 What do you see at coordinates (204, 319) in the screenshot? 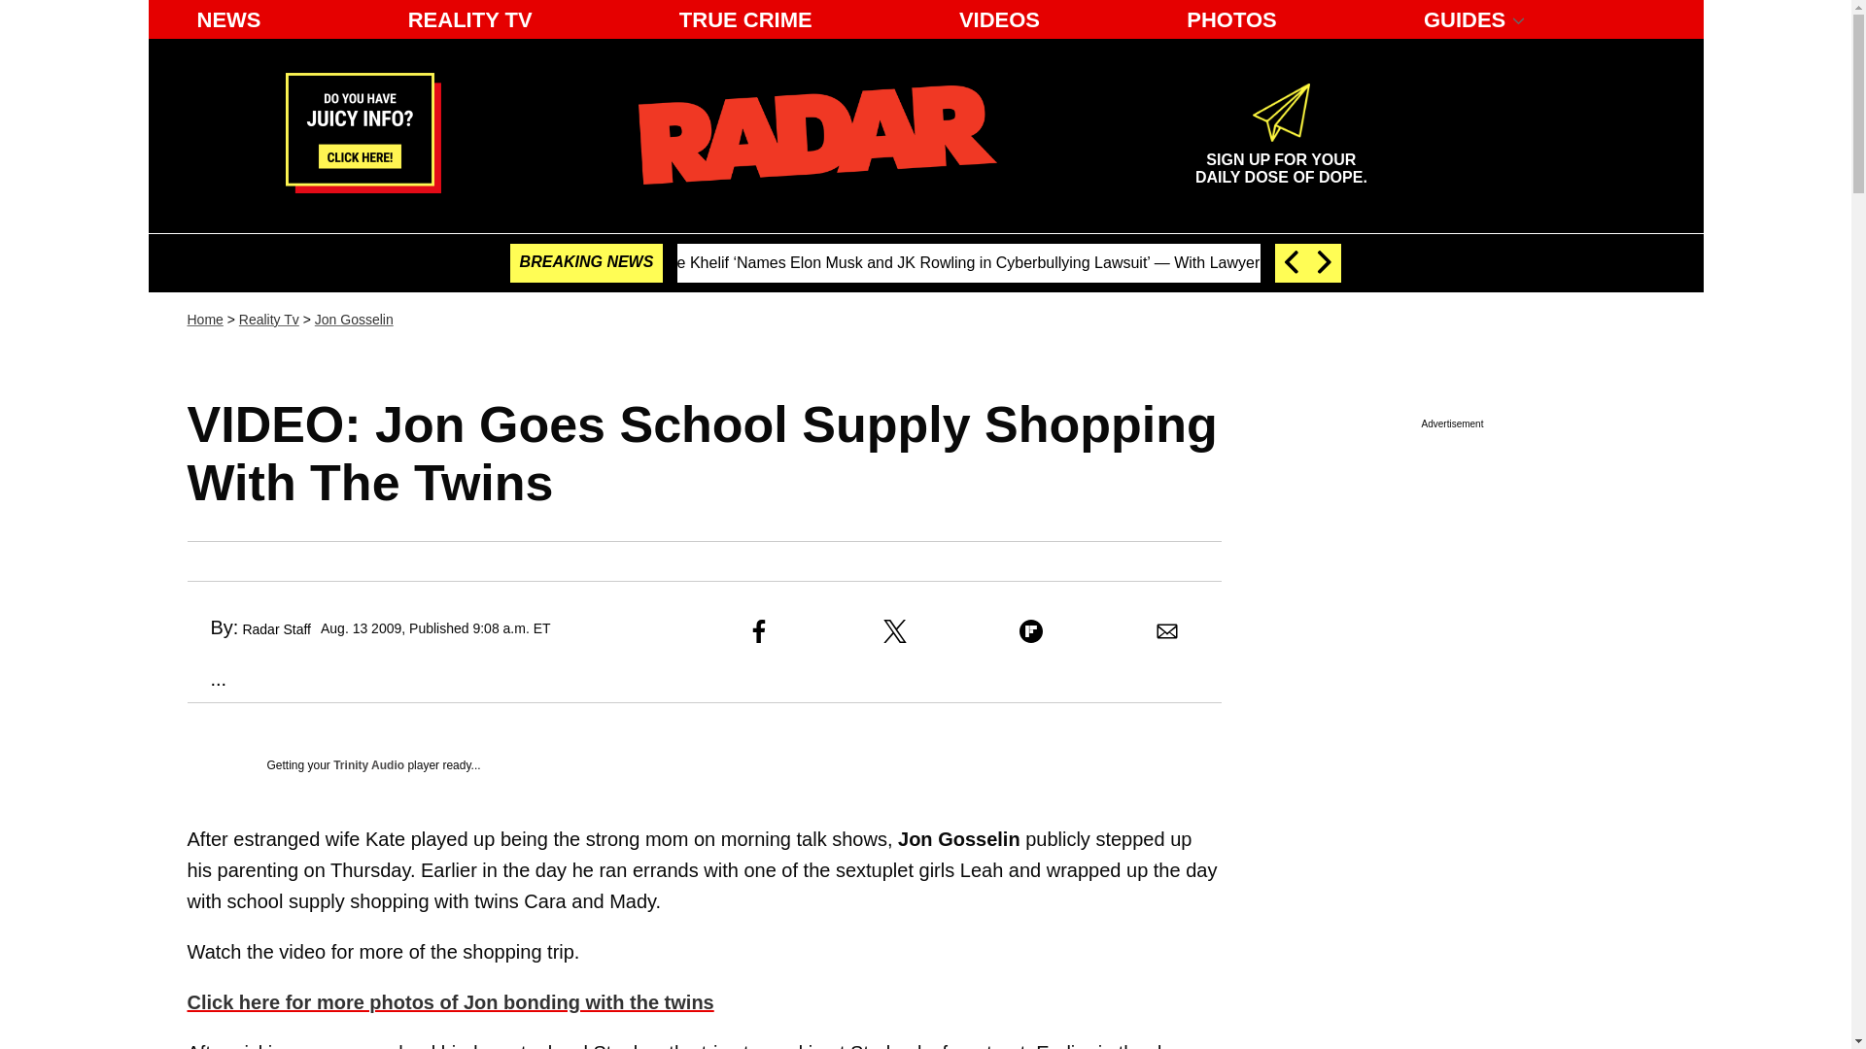
I see `Home` at bounding box center [204, 319].